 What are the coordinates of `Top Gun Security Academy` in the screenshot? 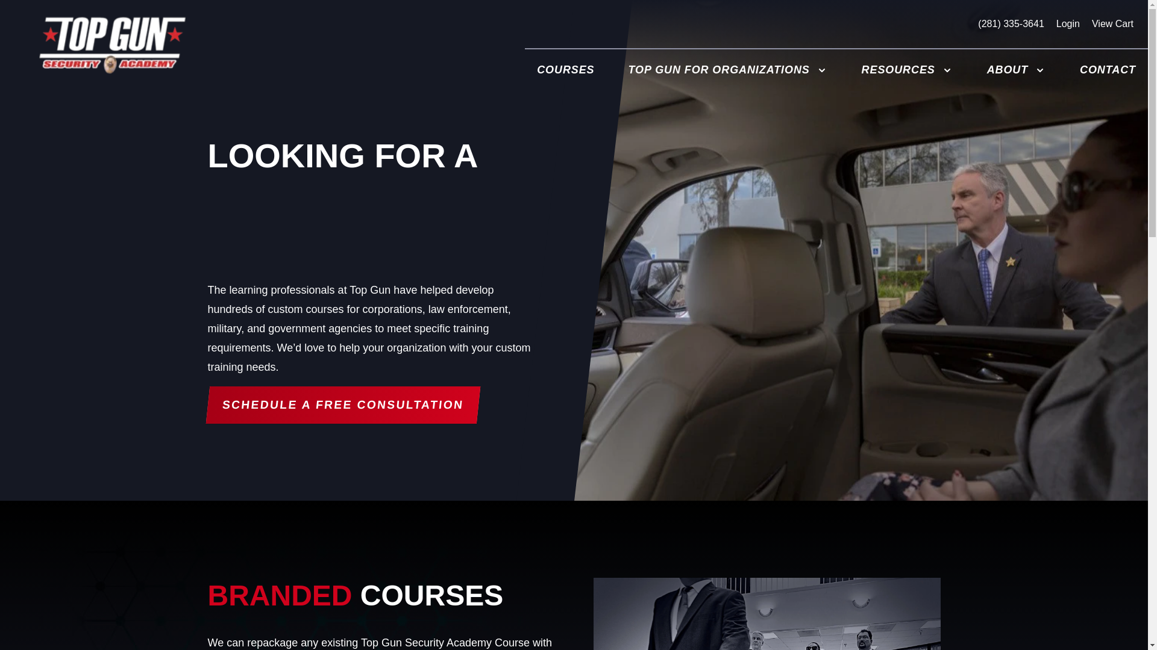 It's located at (112, 45).